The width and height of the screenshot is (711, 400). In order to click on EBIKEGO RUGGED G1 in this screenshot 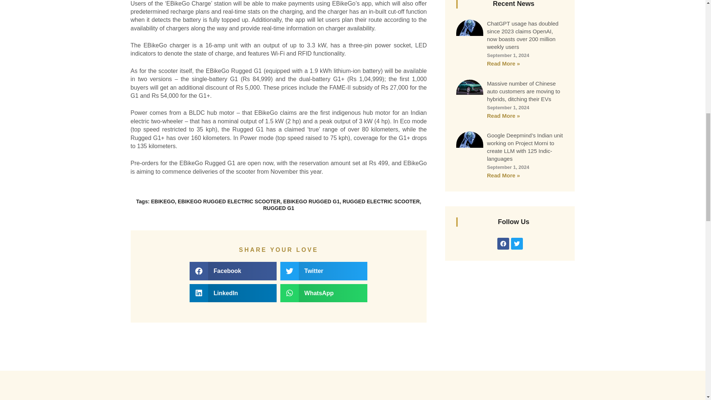, I will do `click(311, 201)`.